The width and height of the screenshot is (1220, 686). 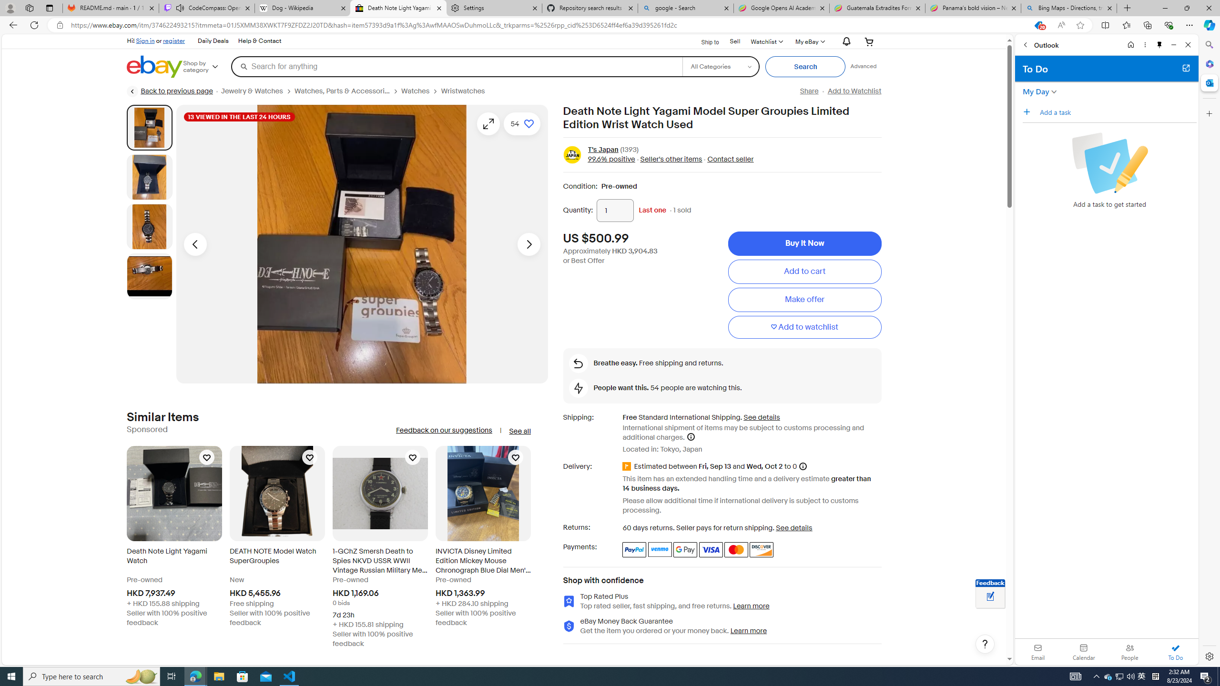 I want to click on (1393), so click(x=629, y=150).